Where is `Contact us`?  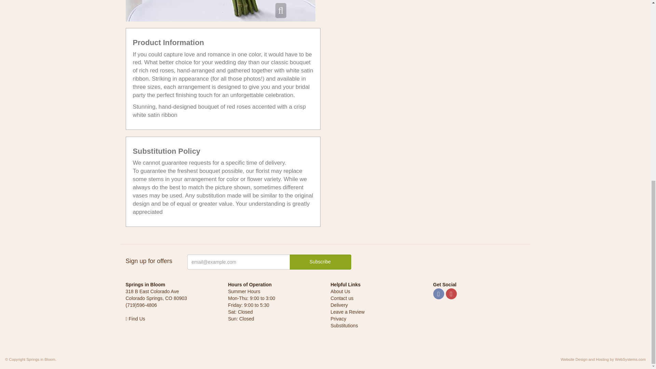
Contact us is located at coordinates (342, 298).